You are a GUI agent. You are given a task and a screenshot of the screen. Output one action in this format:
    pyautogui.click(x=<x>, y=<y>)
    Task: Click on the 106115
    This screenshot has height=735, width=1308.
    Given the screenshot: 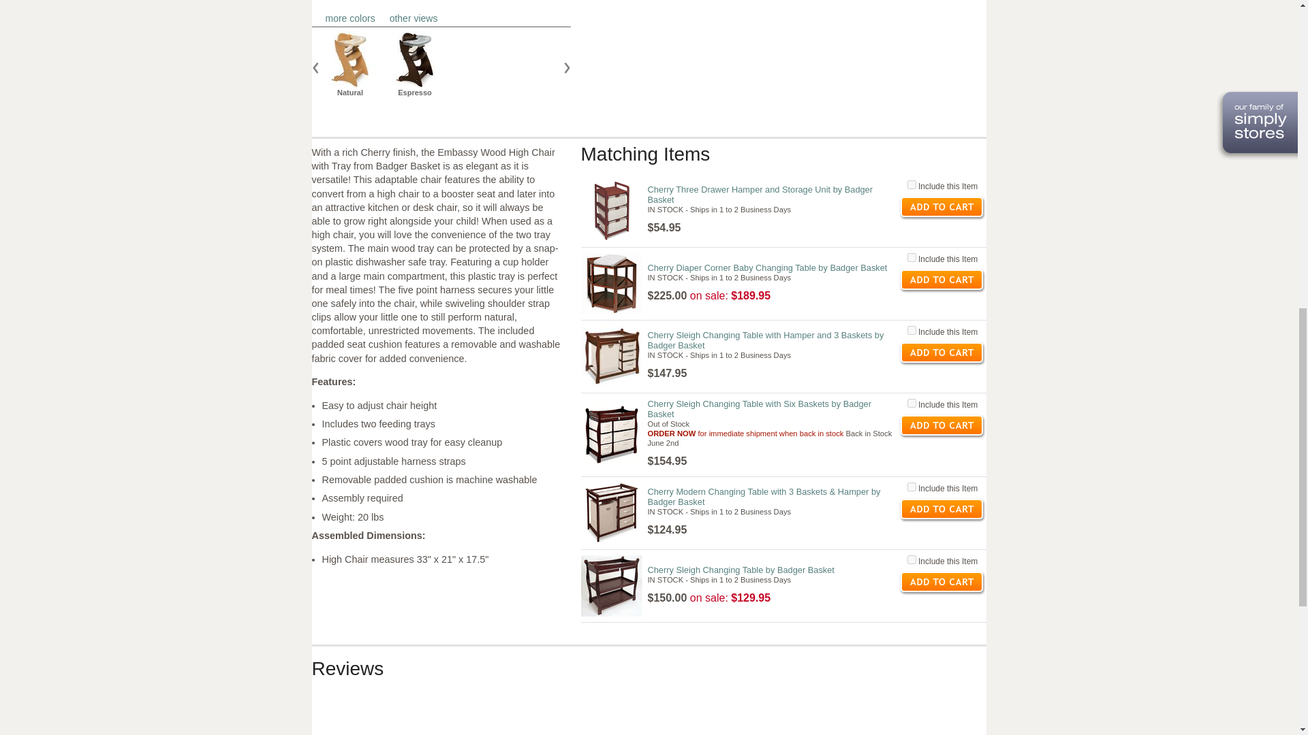 What is the action you would take?
    pyautogui.click(x=912, y=331)
    